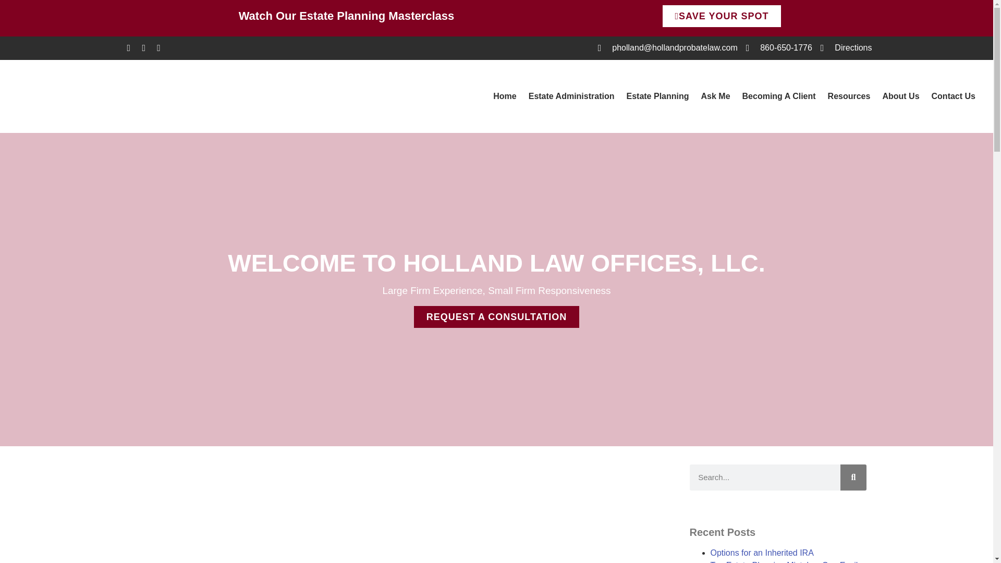 This screenshot has width=1001, height=563. I want to click on Directions, so click(846, 47).